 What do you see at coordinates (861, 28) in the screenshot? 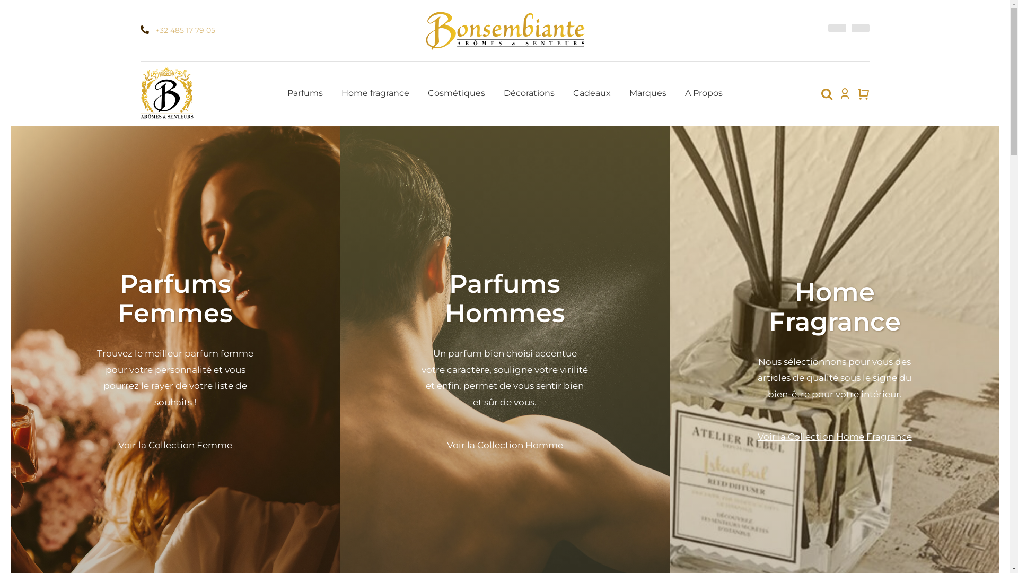
I see `Instagram` at bounding box center [861, 28].